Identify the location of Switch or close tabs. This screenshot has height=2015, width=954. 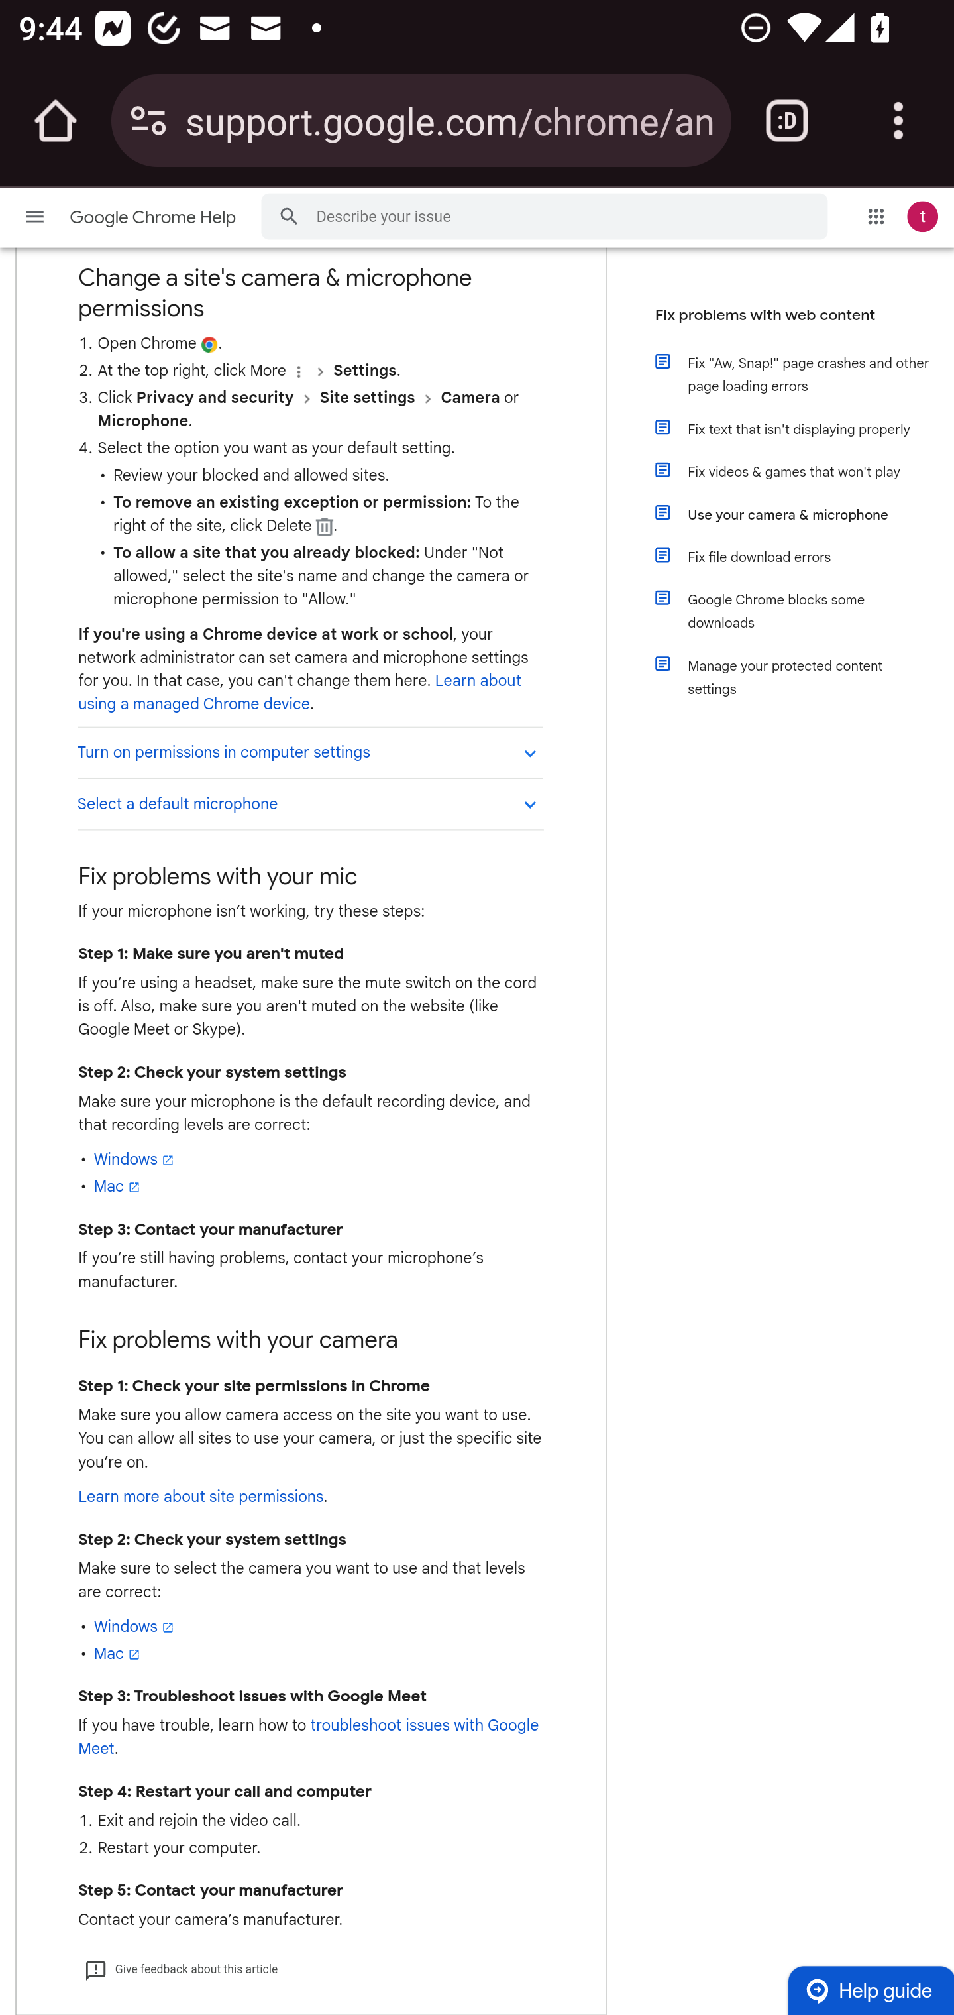
(787, 121).